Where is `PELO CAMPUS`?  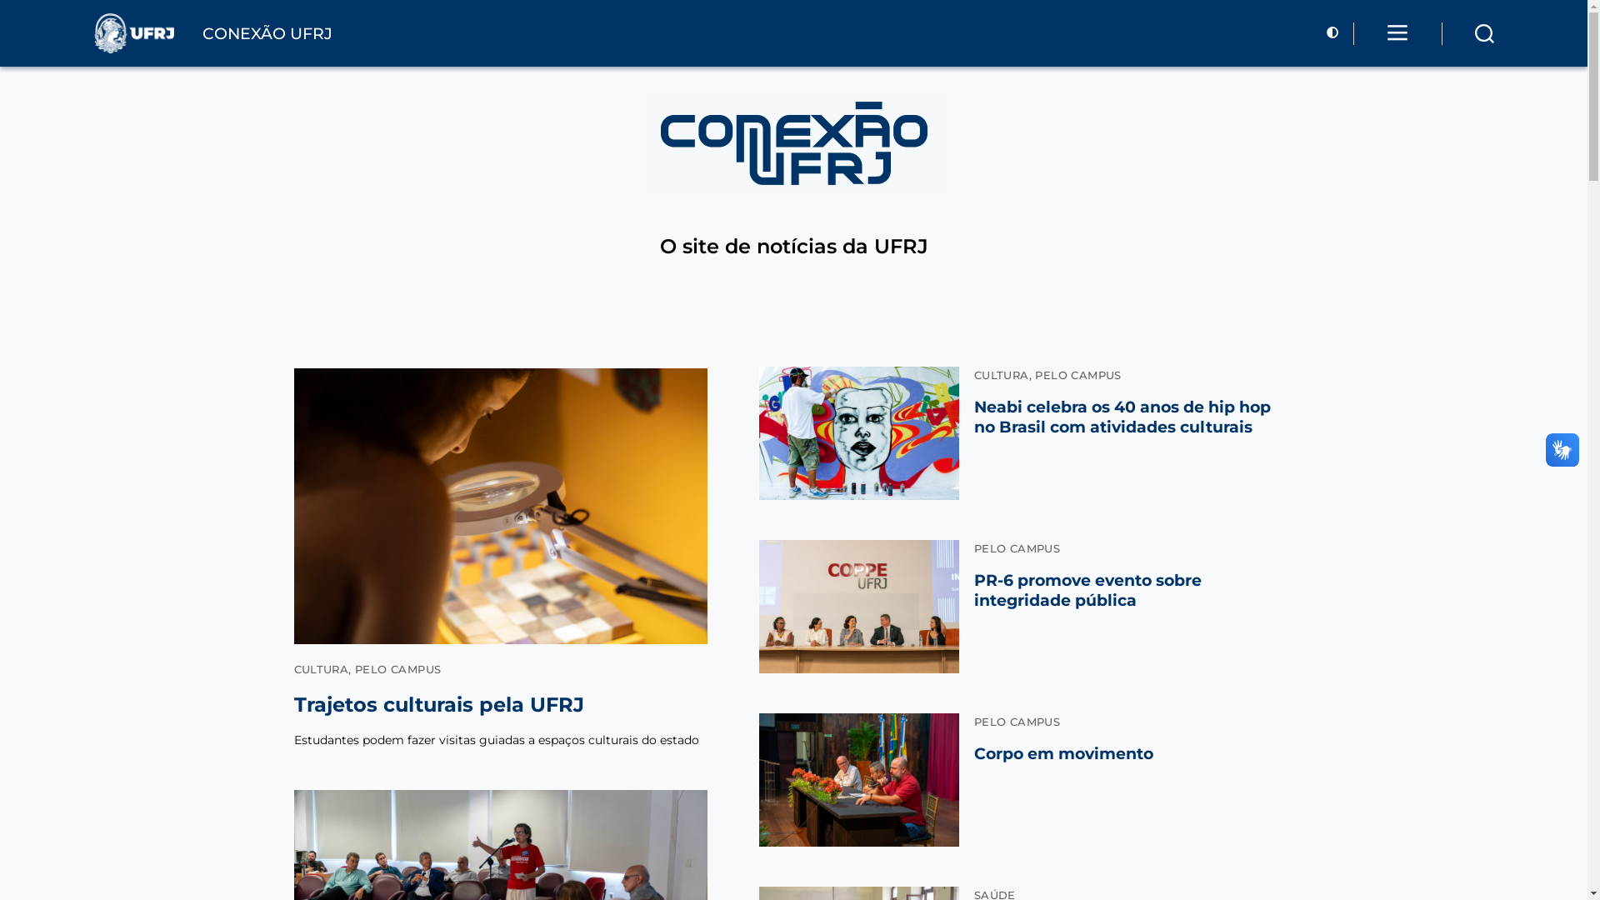 PELO CAMPUS is located at coordinates (1078, 375).